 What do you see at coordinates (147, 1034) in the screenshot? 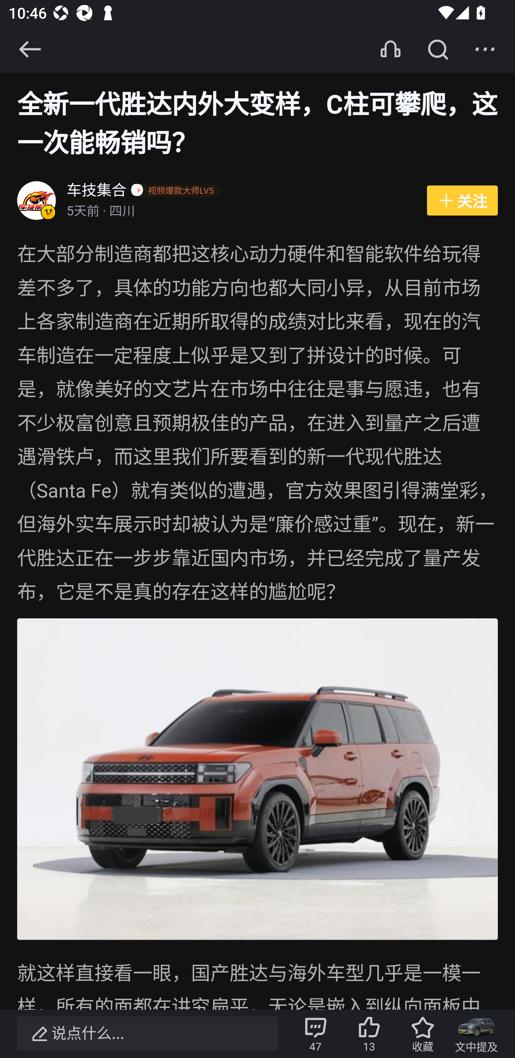
I see ` 说点什么...` at bounding box center [147, 1034].